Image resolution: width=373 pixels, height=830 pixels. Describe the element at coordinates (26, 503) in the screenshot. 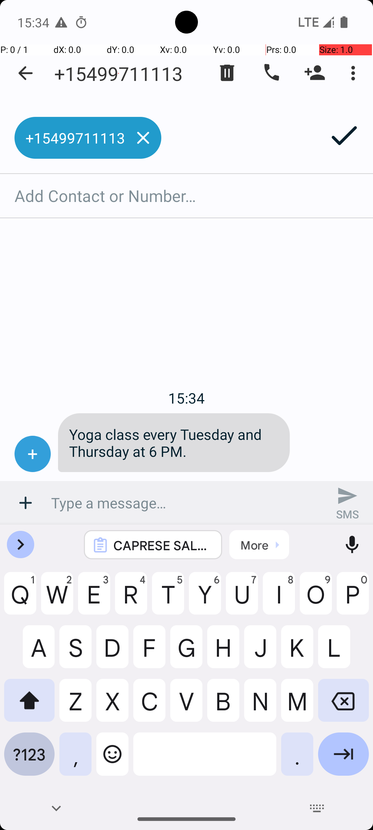

I see `Attachment` at that location.